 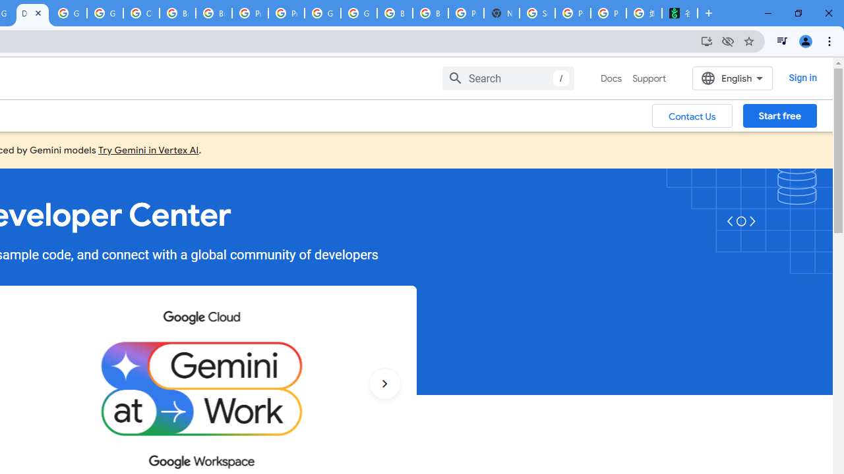 What do you see at coordinates (537, 13) in the screenshot?
I see `Sign in - Google Accounts` at bounding box center [537, 13].